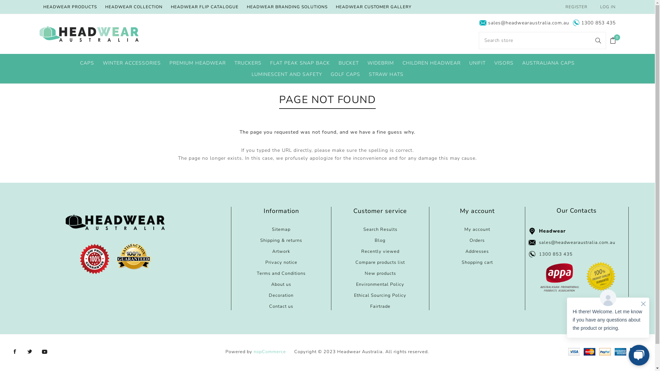 The height and width of the screenshot is (371, 660). What do you see at coordinates (349, 63) in the screenshot?
I see `BUCKET` at bounding box center [349, 63].